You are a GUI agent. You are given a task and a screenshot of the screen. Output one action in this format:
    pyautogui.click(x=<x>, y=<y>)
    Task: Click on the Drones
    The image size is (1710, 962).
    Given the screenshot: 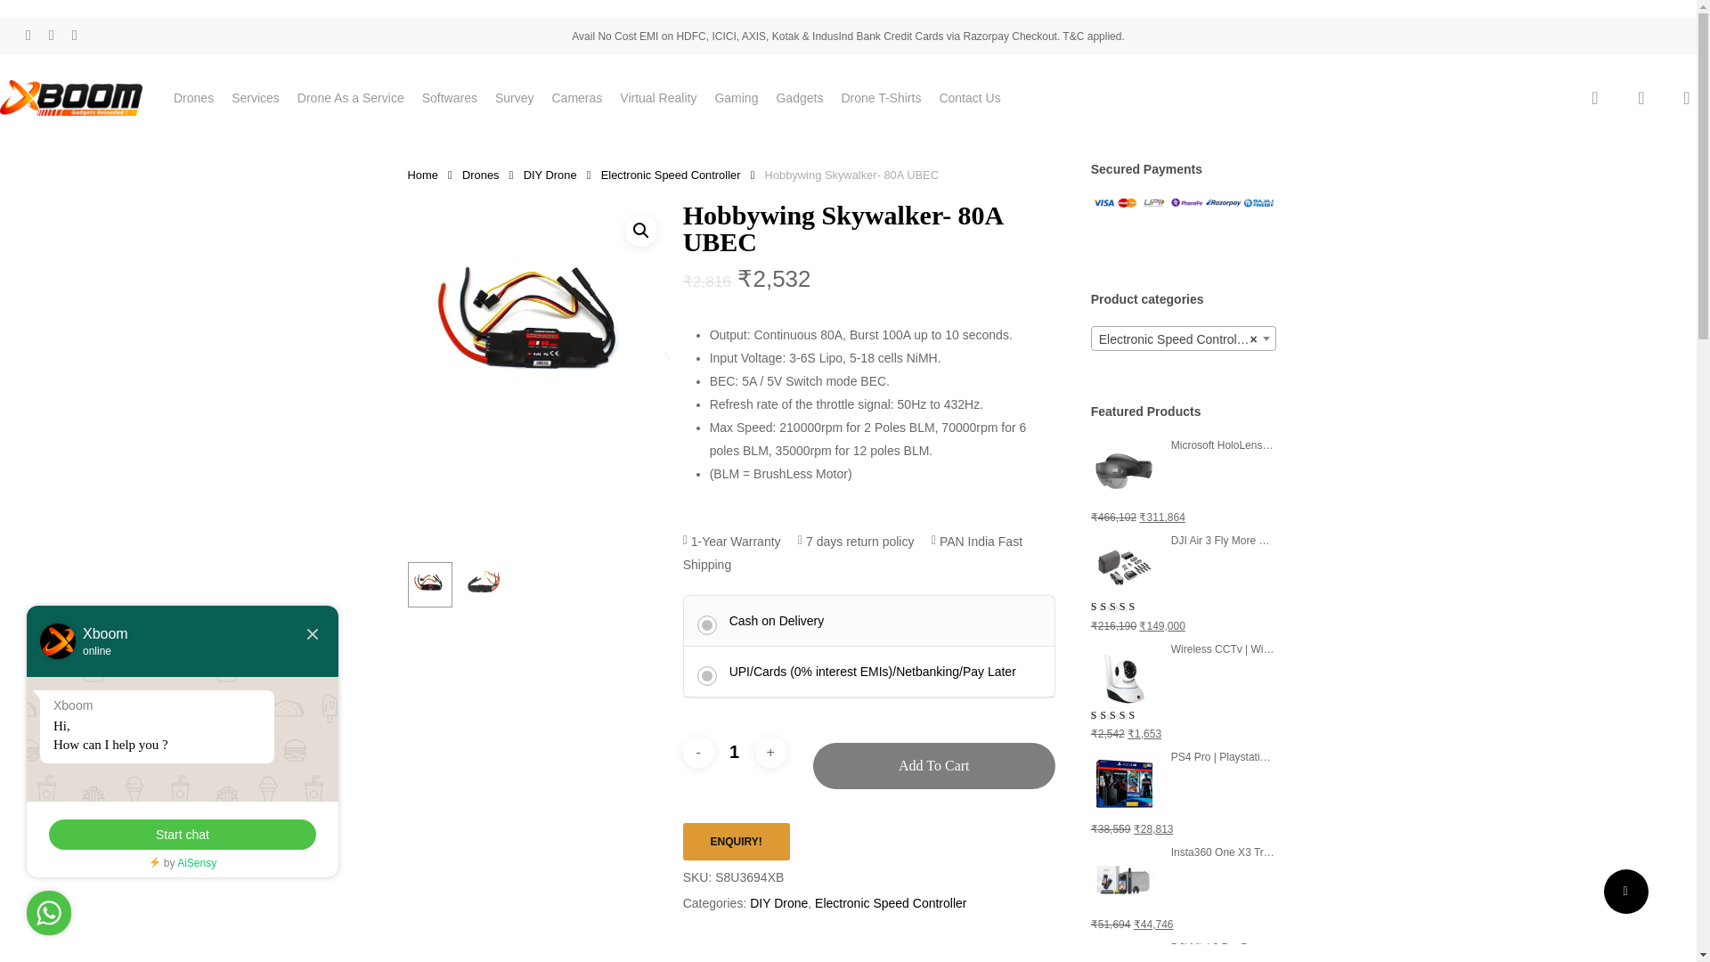 What is the action you would take?
    pyautogui.click(x=194, y=98)
    